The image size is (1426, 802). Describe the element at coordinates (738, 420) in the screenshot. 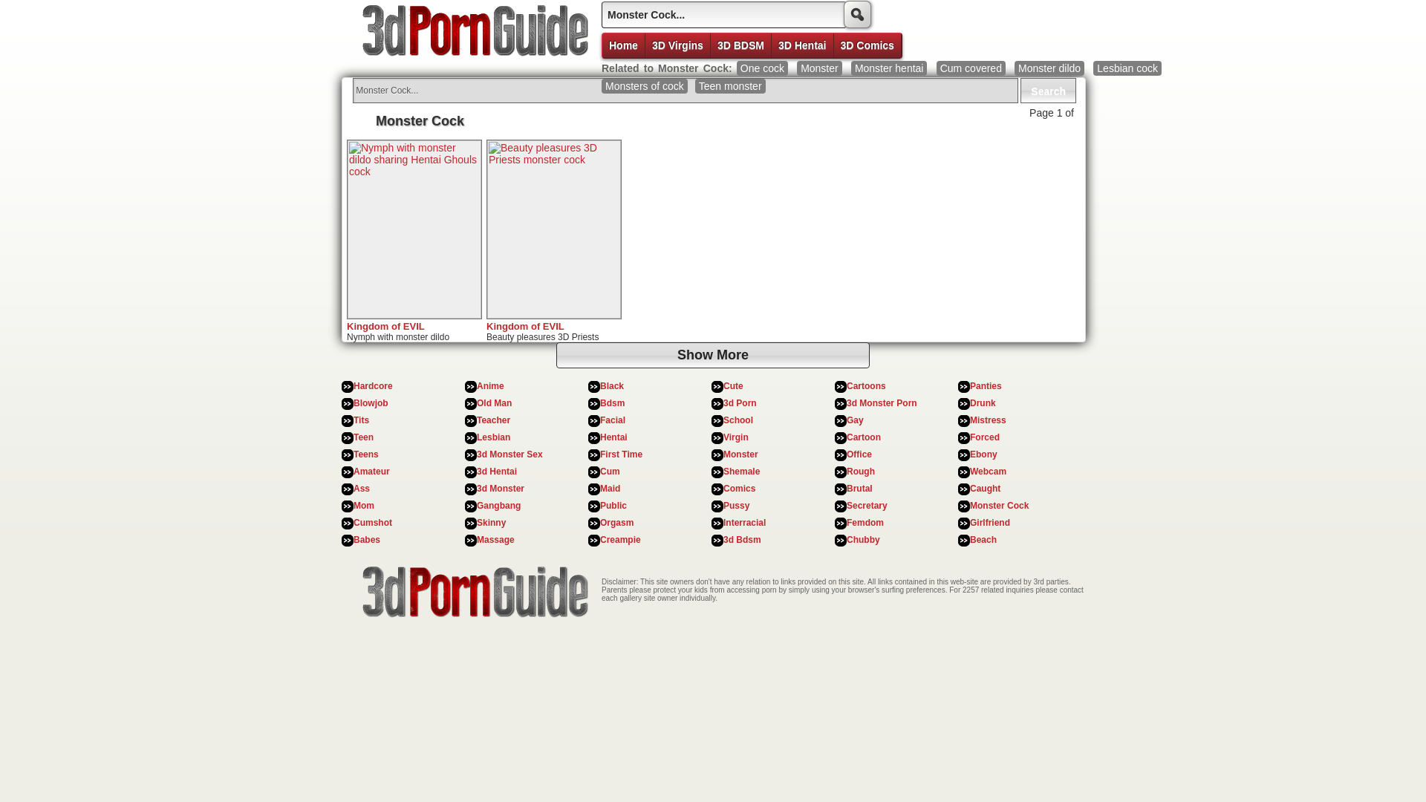

I see `School` at that location.